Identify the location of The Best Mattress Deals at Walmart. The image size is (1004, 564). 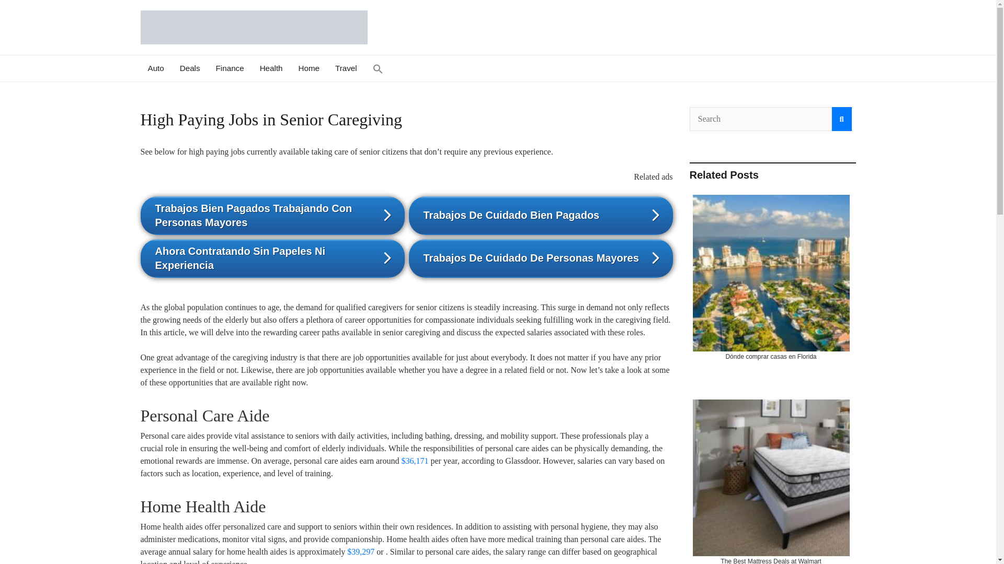
(771, 480).